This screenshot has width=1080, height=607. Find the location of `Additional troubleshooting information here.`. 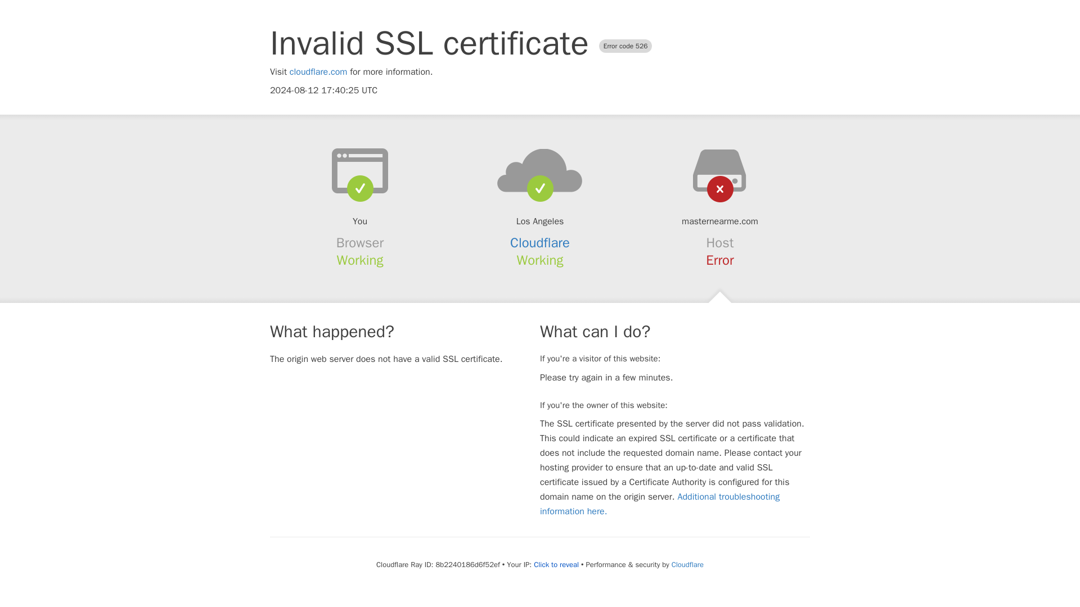

Additional troubleshooting information here. is located at coordinates (660, 504).